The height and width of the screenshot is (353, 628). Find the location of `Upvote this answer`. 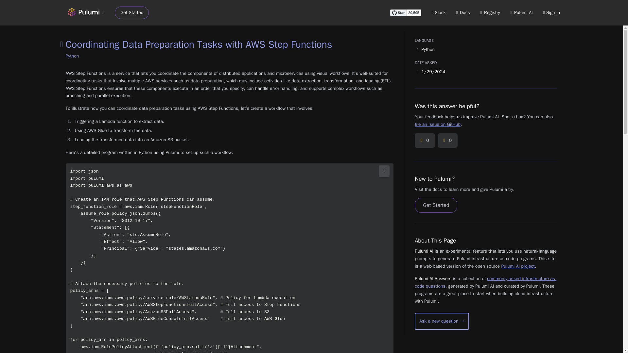

Upvote this answer is located at coordinates (425, 141).